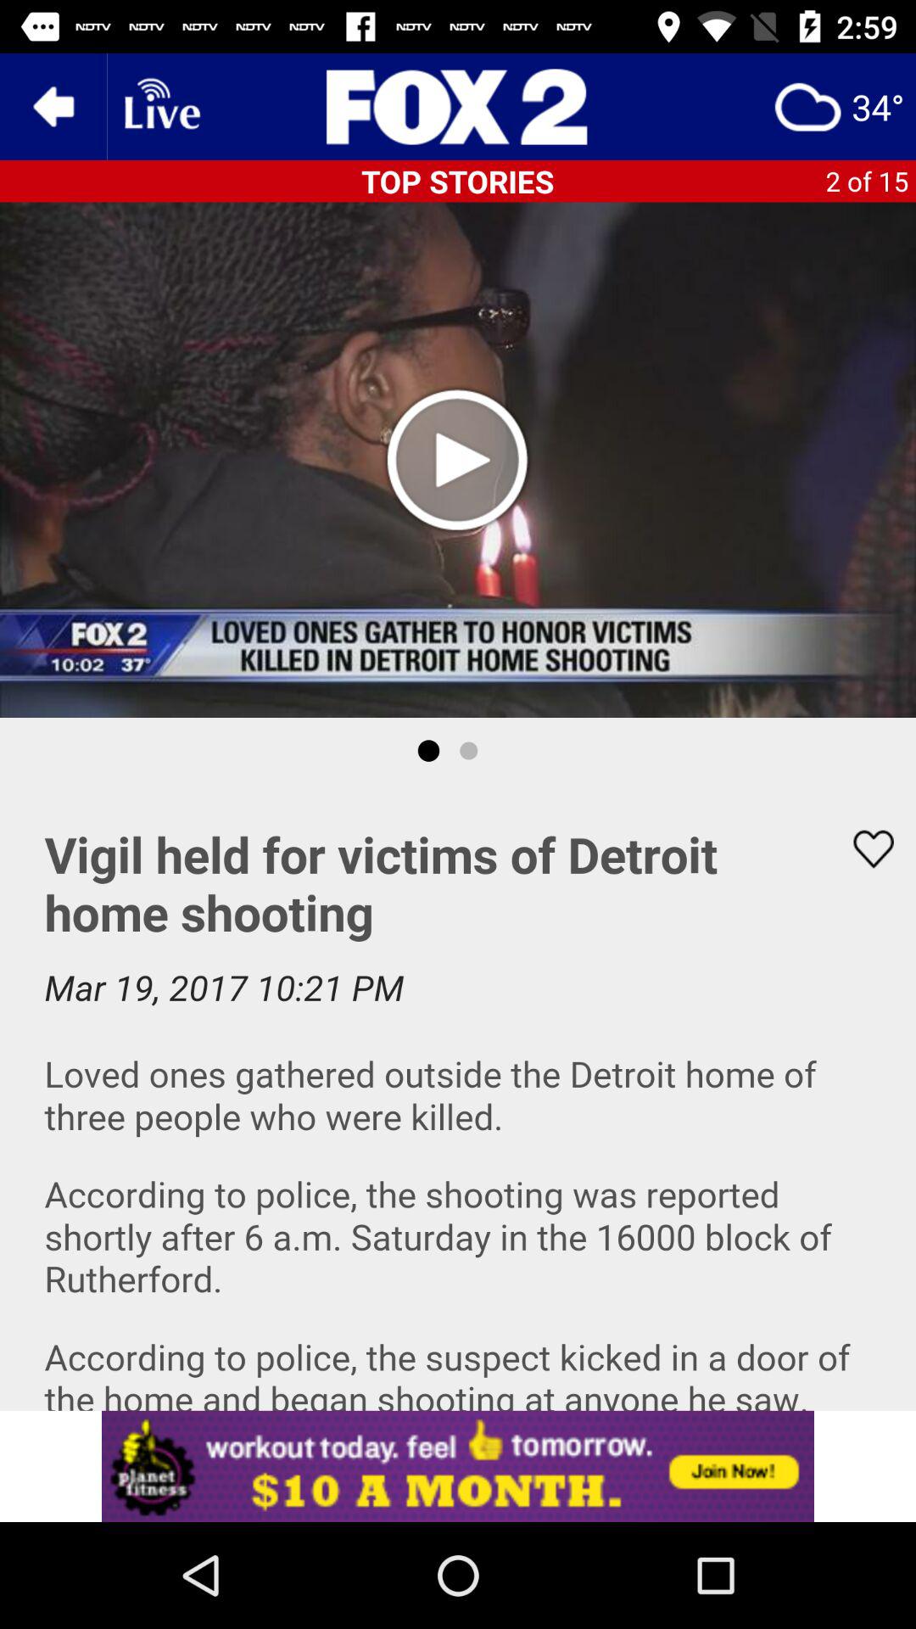  Describe the element at coordinates (458, 1466) in the screenshot. I see `advertisement link image` at that location.